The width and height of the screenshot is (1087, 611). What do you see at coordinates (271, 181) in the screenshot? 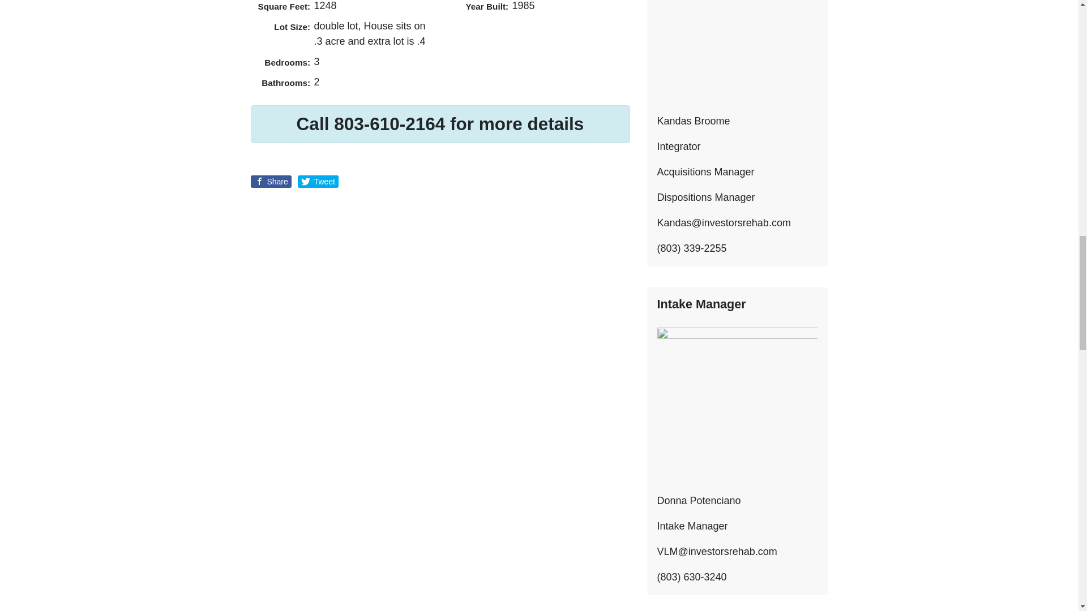
I see `Share on Facebook` at bounding box center [271, 181].